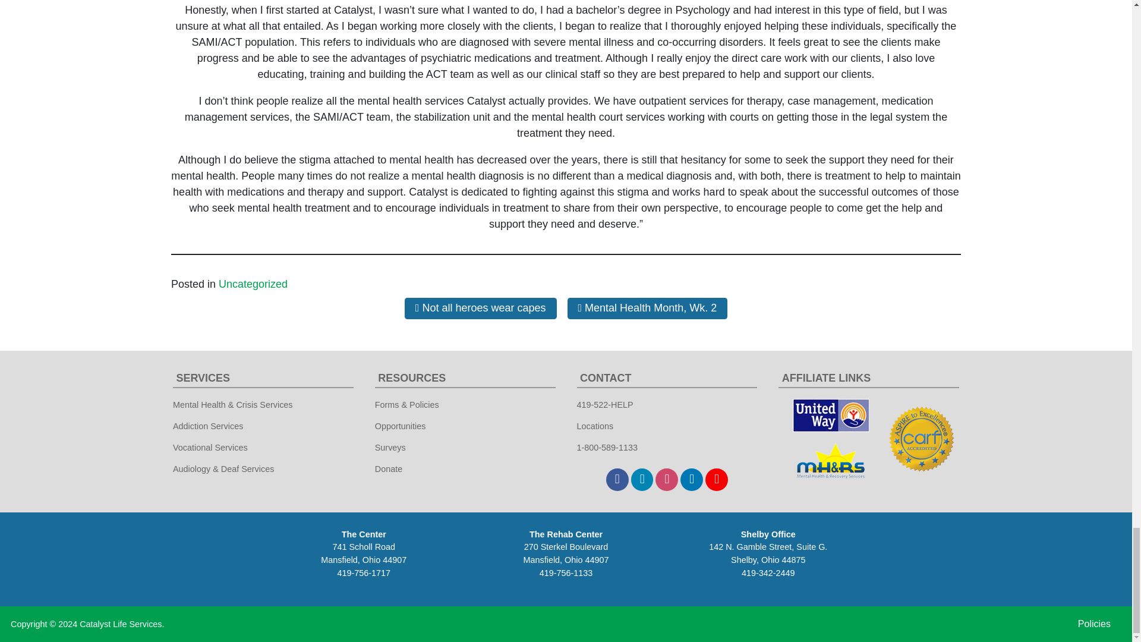 Image resolution: width=1141 pixels, height=642 pixels. What do you see at coordinates (480, 308) in the screenshot?
I see `Not all heroes wear capes` at bounding box center [480, 308].